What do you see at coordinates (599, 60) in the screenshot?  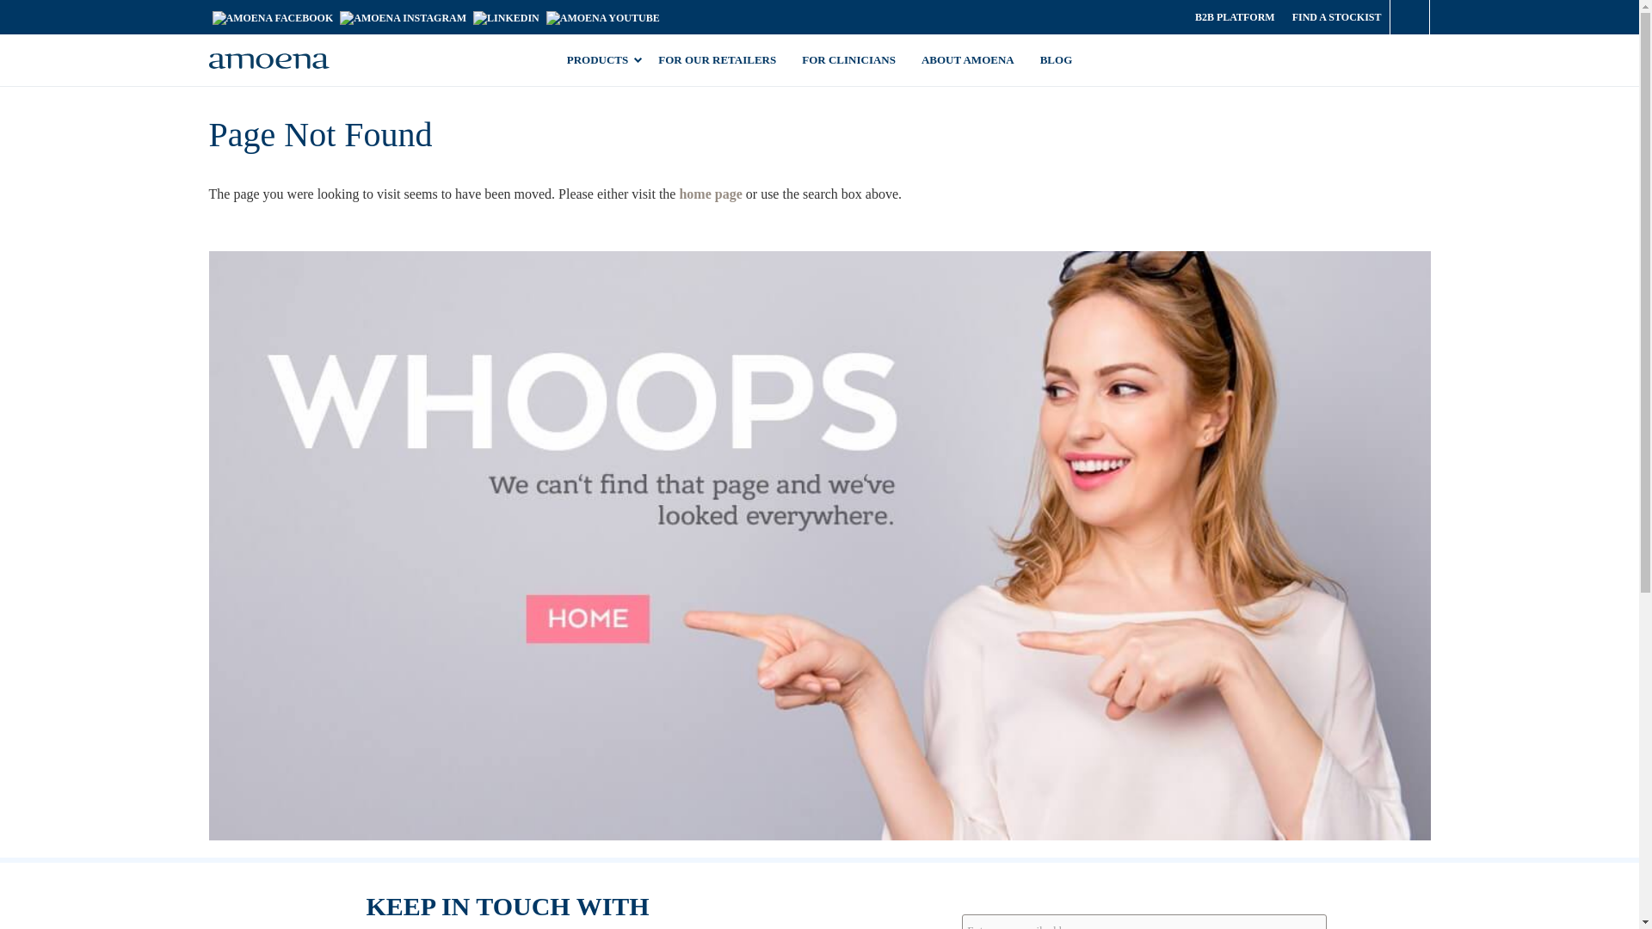 I see `PRODUCTS` at bounding box center [599, 60].